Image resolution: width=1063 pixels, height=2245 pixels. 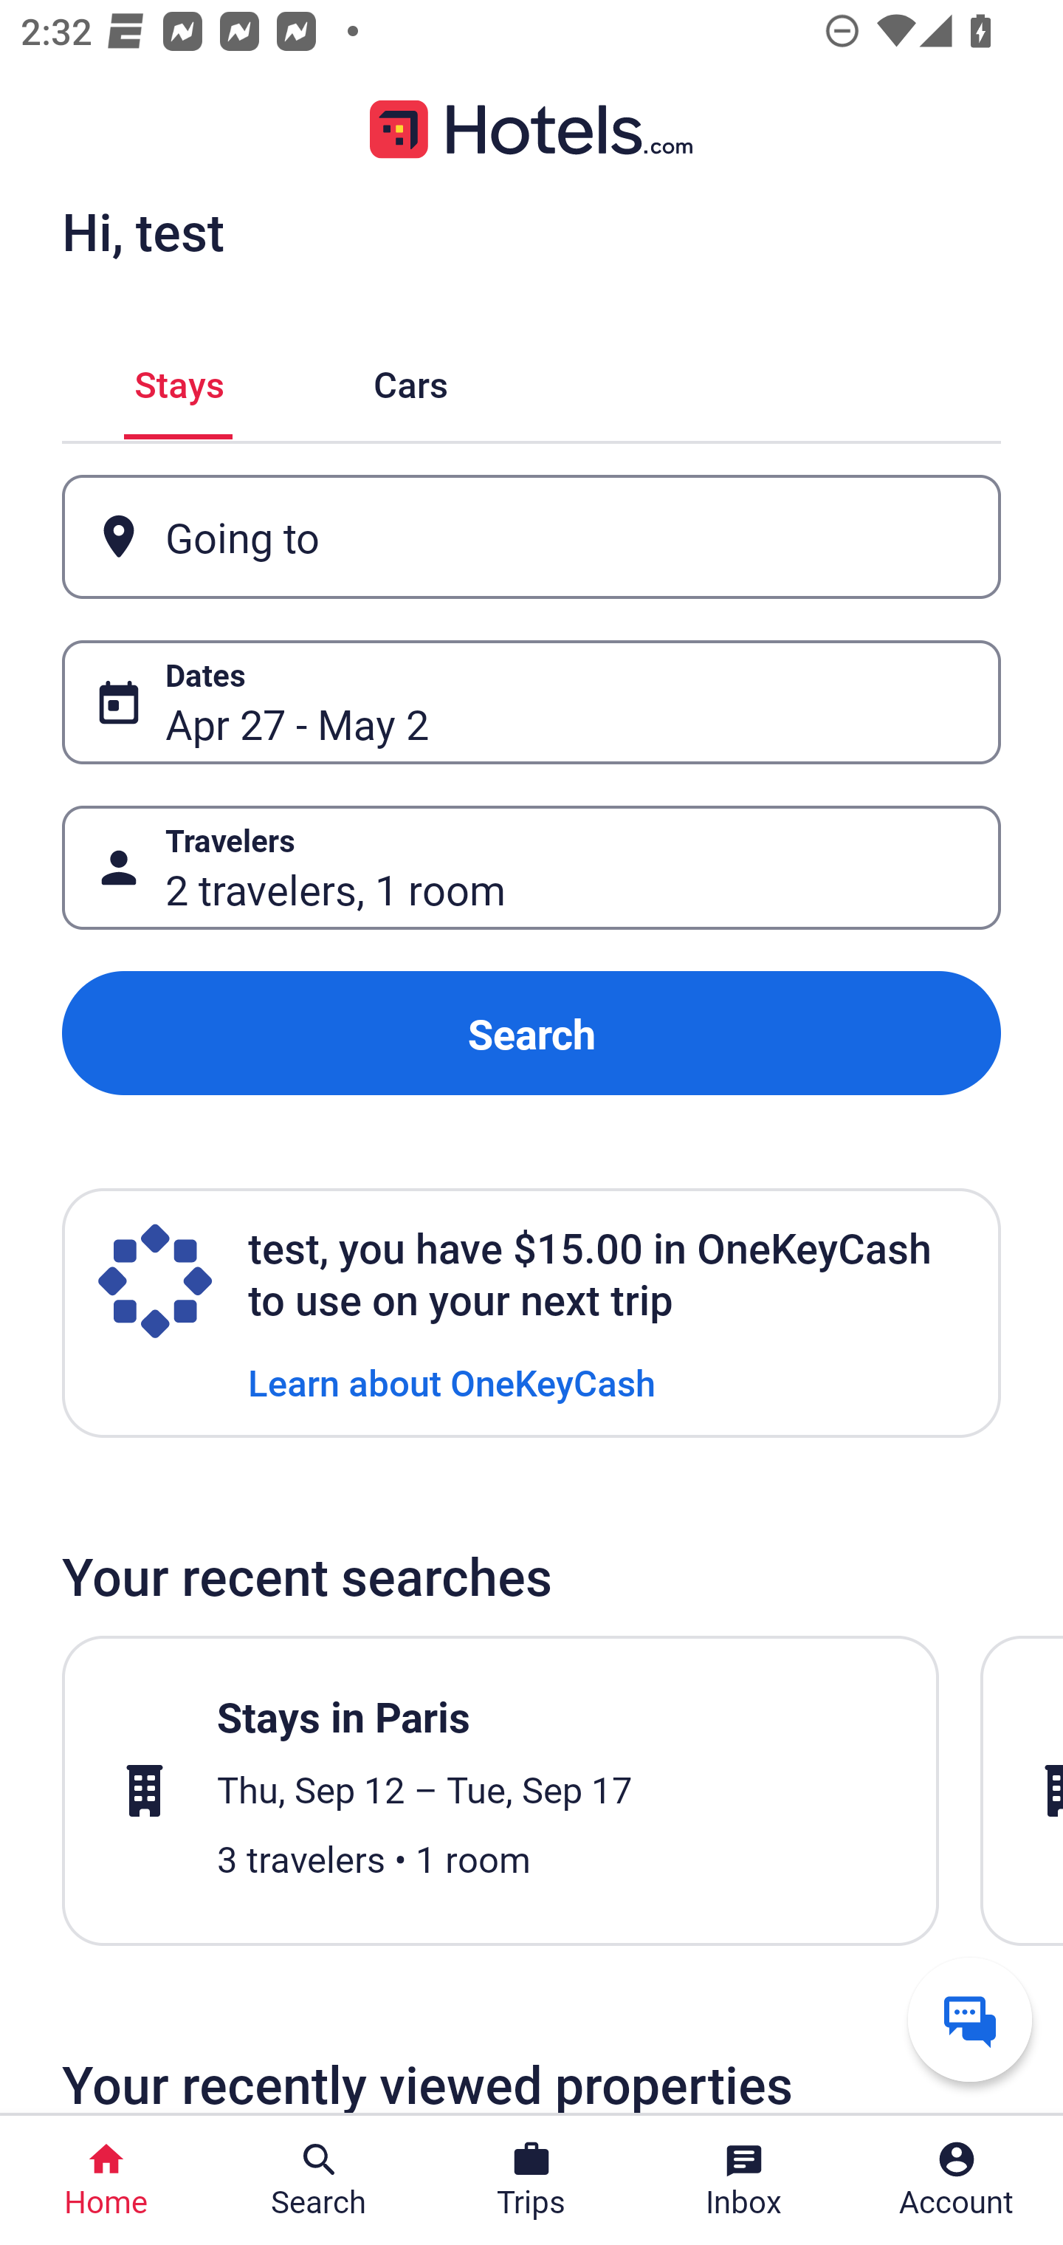 What do you see at coordinates (142, 231) in the screenshot?
I see `Hi, test` at bounding box center [142, 231].